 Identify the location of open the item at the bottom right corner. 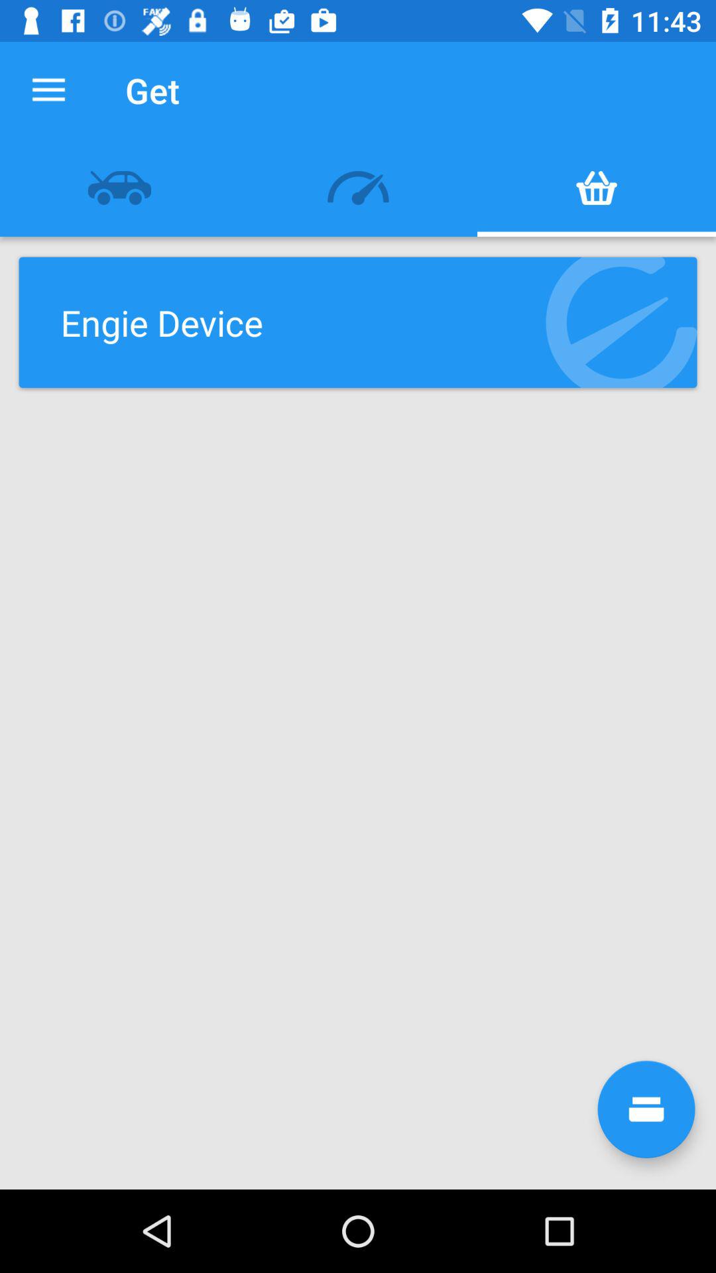
(646, 1109).